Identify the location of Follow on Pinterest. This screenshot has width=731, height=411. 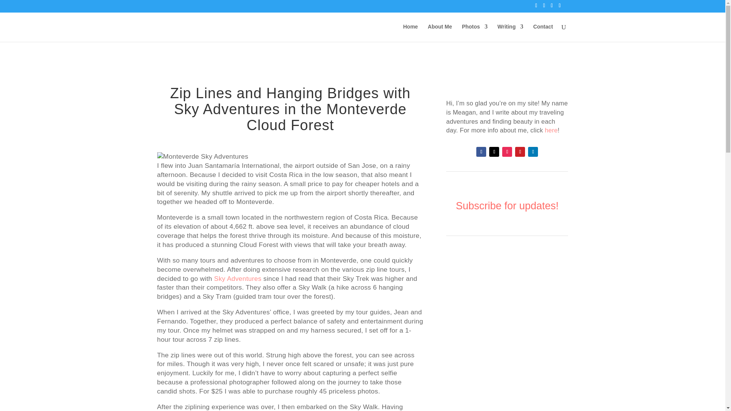
(520, 151).